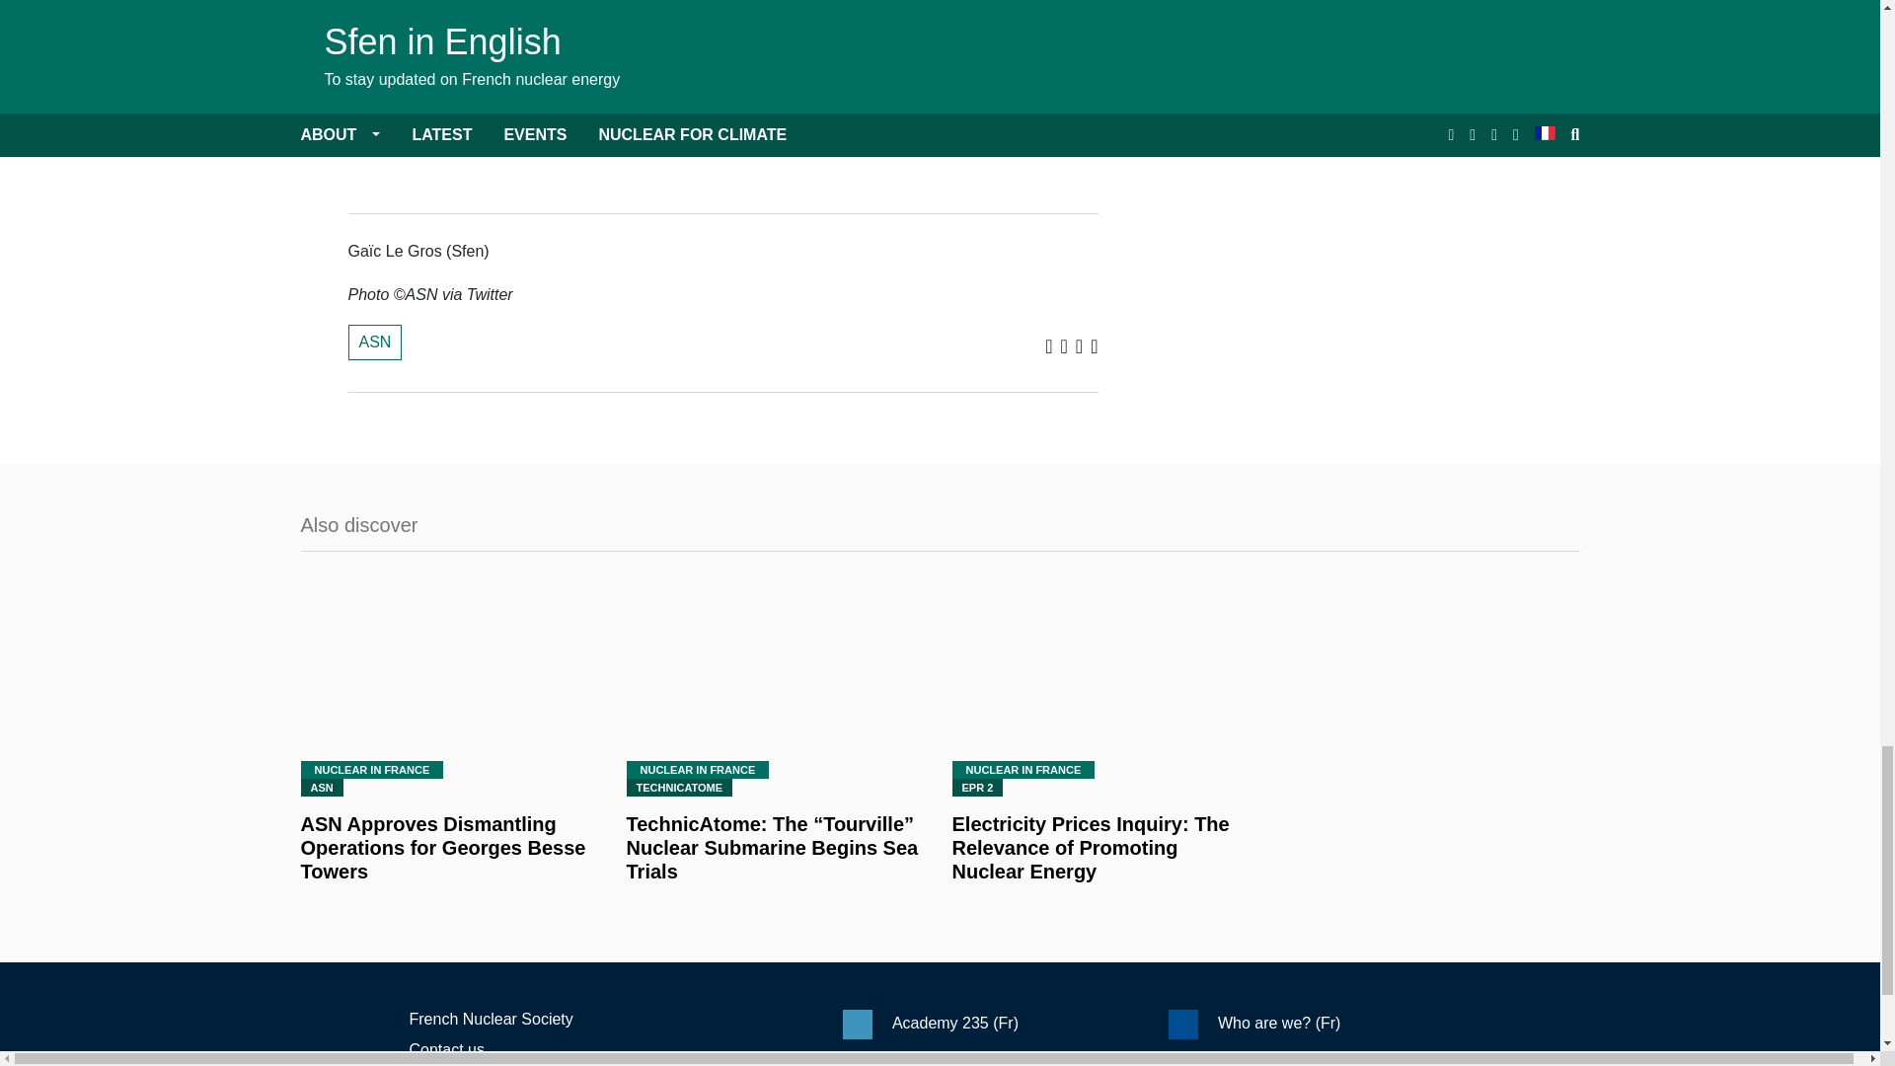 This screenshot has height=1066, width=1895. I want to click on ASN Approves Dismantling Operations for Georges Besse Towers, so click(450, 847).